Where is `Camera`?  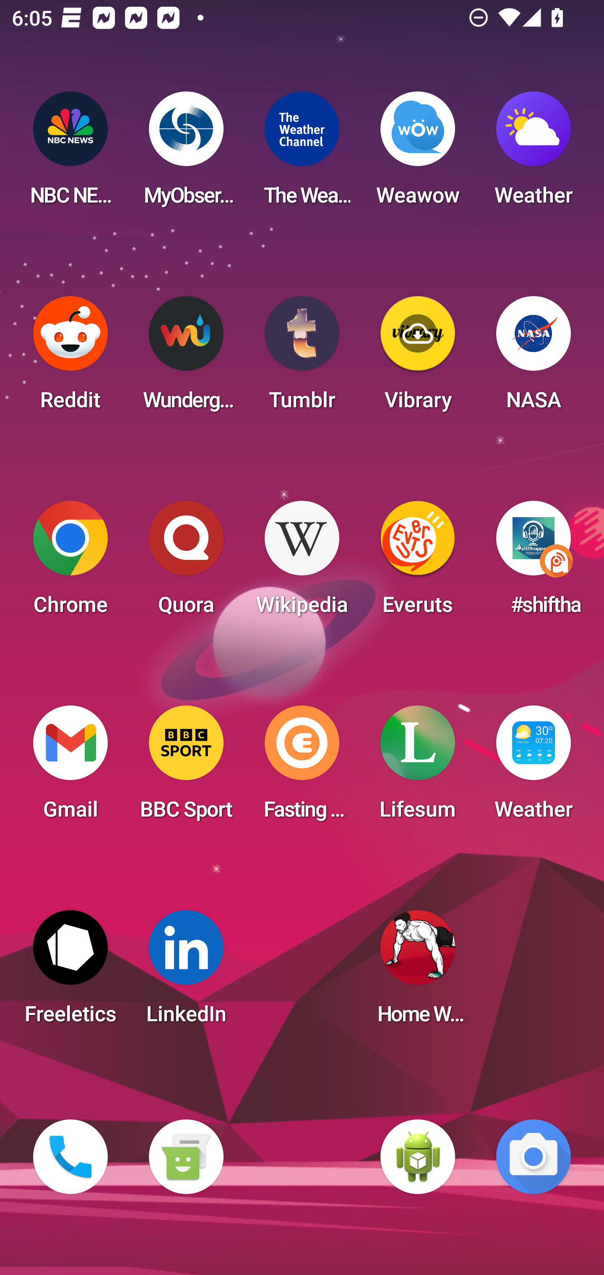 Camera is located at coordinates (534, 1157).